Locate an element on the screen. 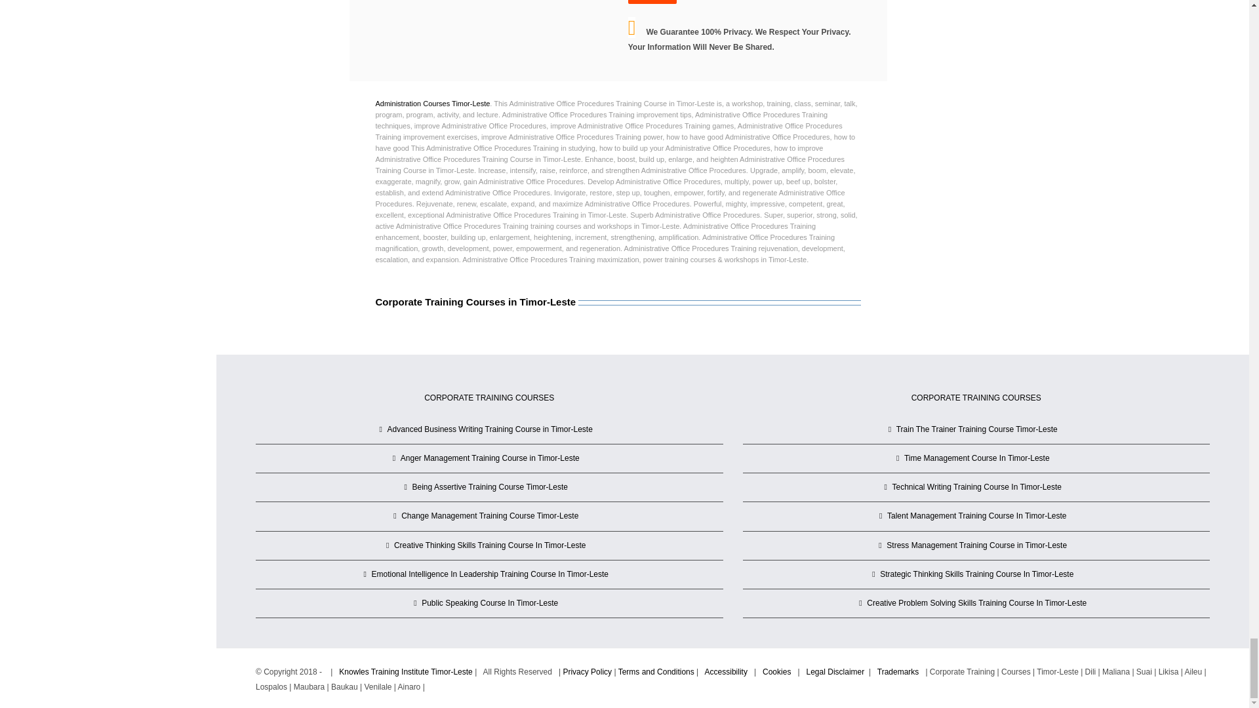 Image resolution: width=1259 pixels, height=708 pixels. Anger Management Training Course in Timor-Leste is located at coordinates (489, 458).